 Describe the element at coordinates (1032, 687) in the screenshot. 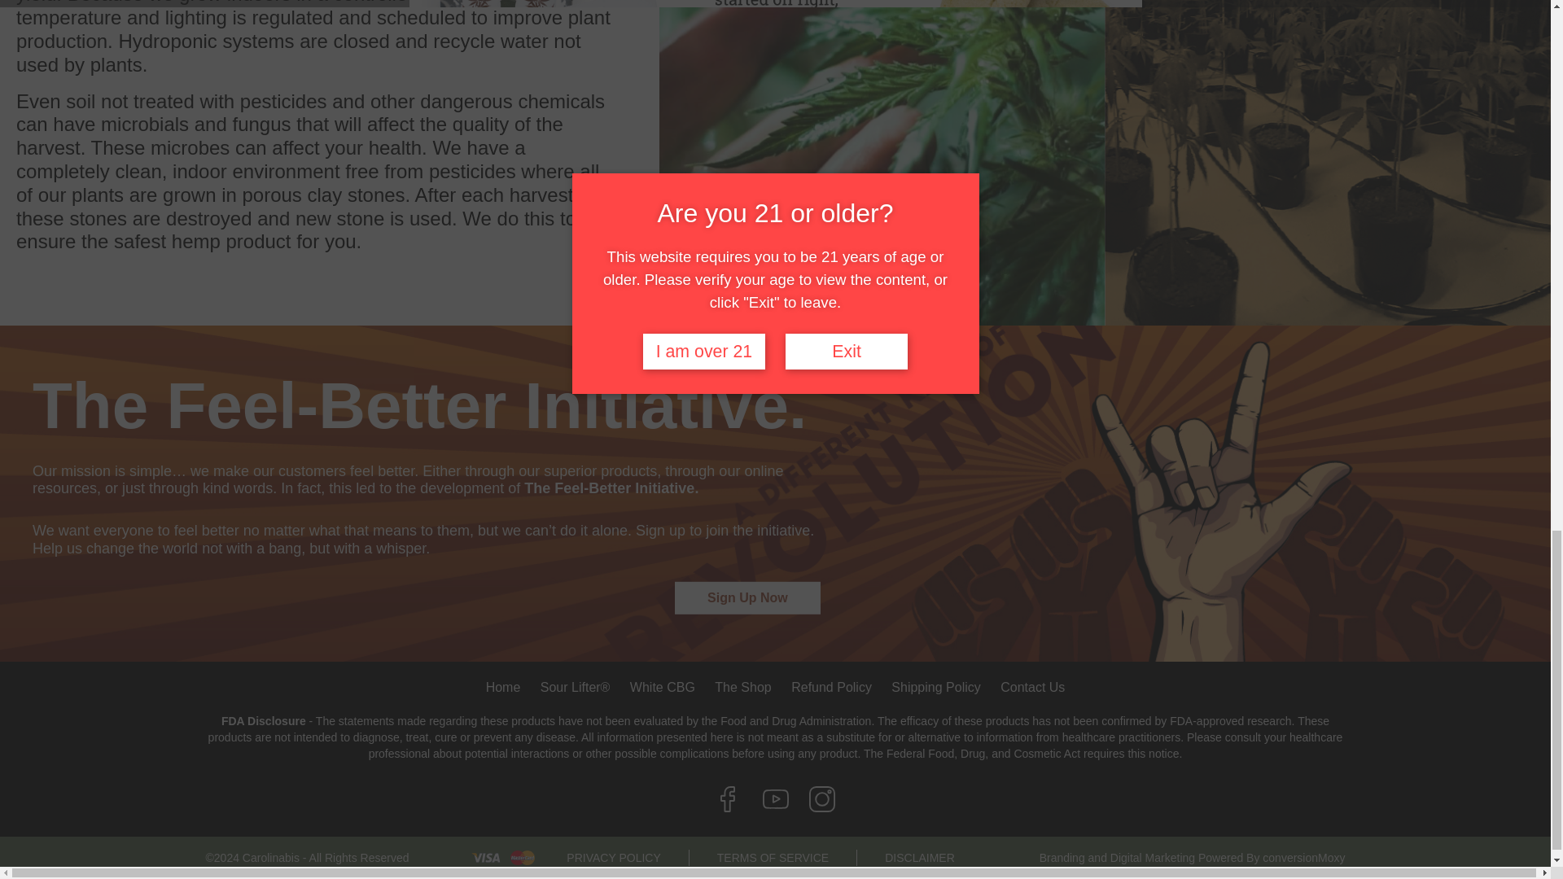

I see `Contact Us` at that location.